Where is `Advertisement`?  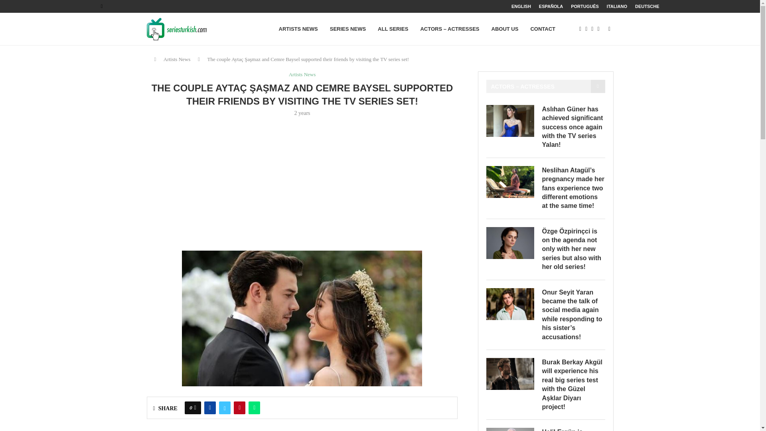 Advertisement is located at coordinates (302, 183).